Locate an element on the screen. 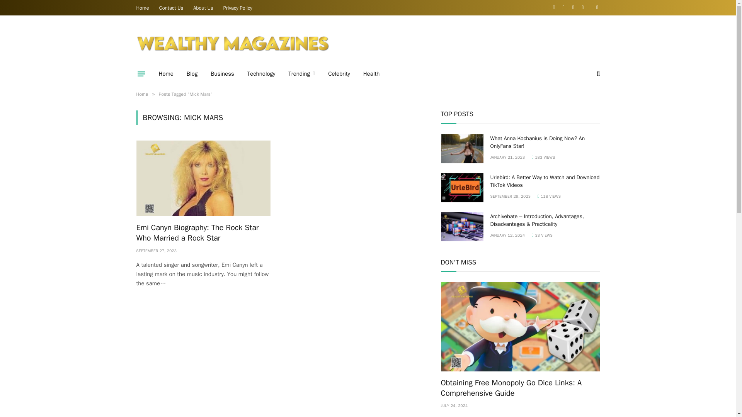 Image resolution: width=742 pixels, height=417 pixels. Home is located at coordinates (141, 94).